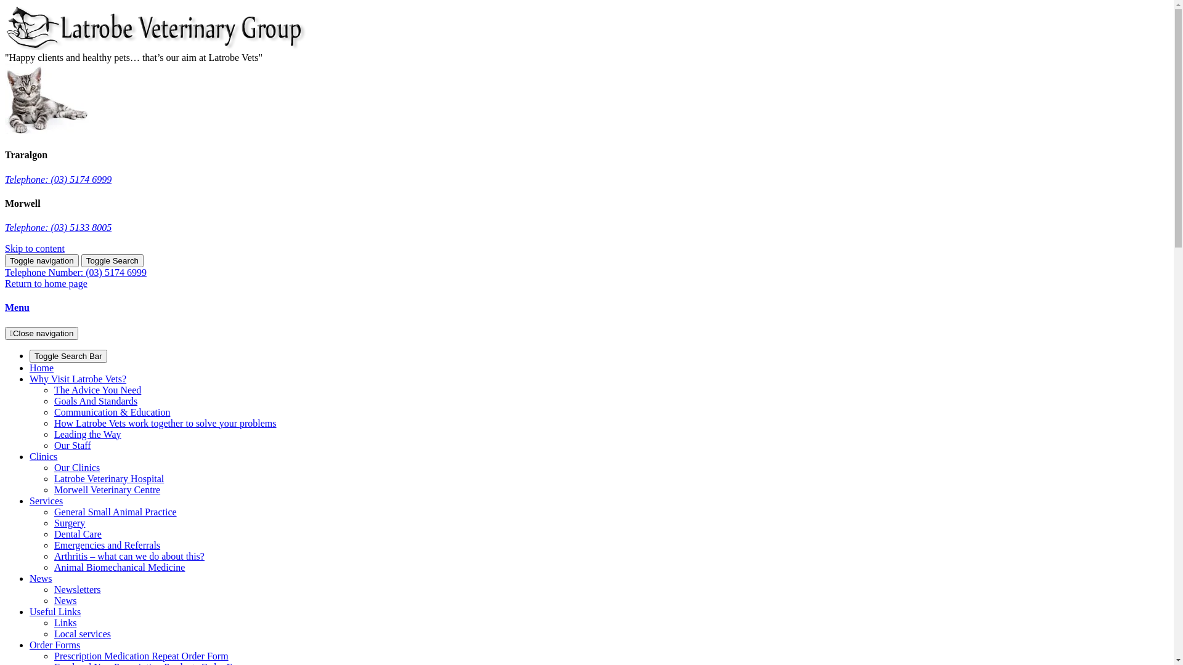 The width and height of the screenshot is (1183, 665). I want to click on Why Visit Latrobe Vets?, so click(78, 379).